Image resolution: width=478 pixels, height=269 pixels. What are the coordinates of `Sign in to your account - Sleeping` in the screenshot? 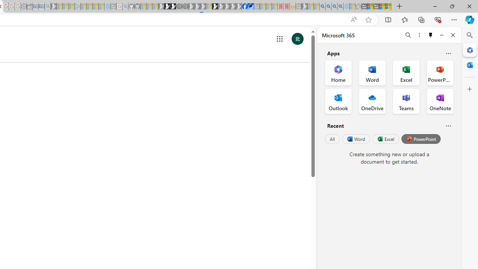 It's located at (209, 7).